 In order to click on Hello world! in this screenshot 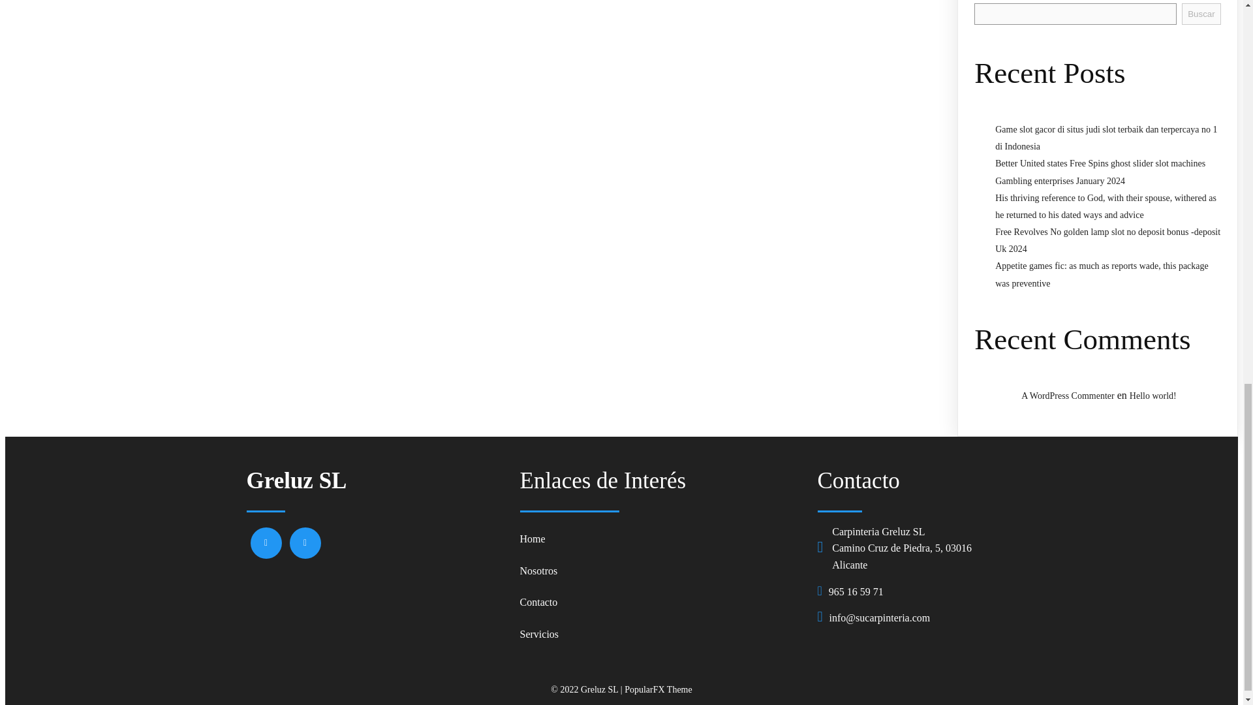, I will do `click(1152, 396)`.